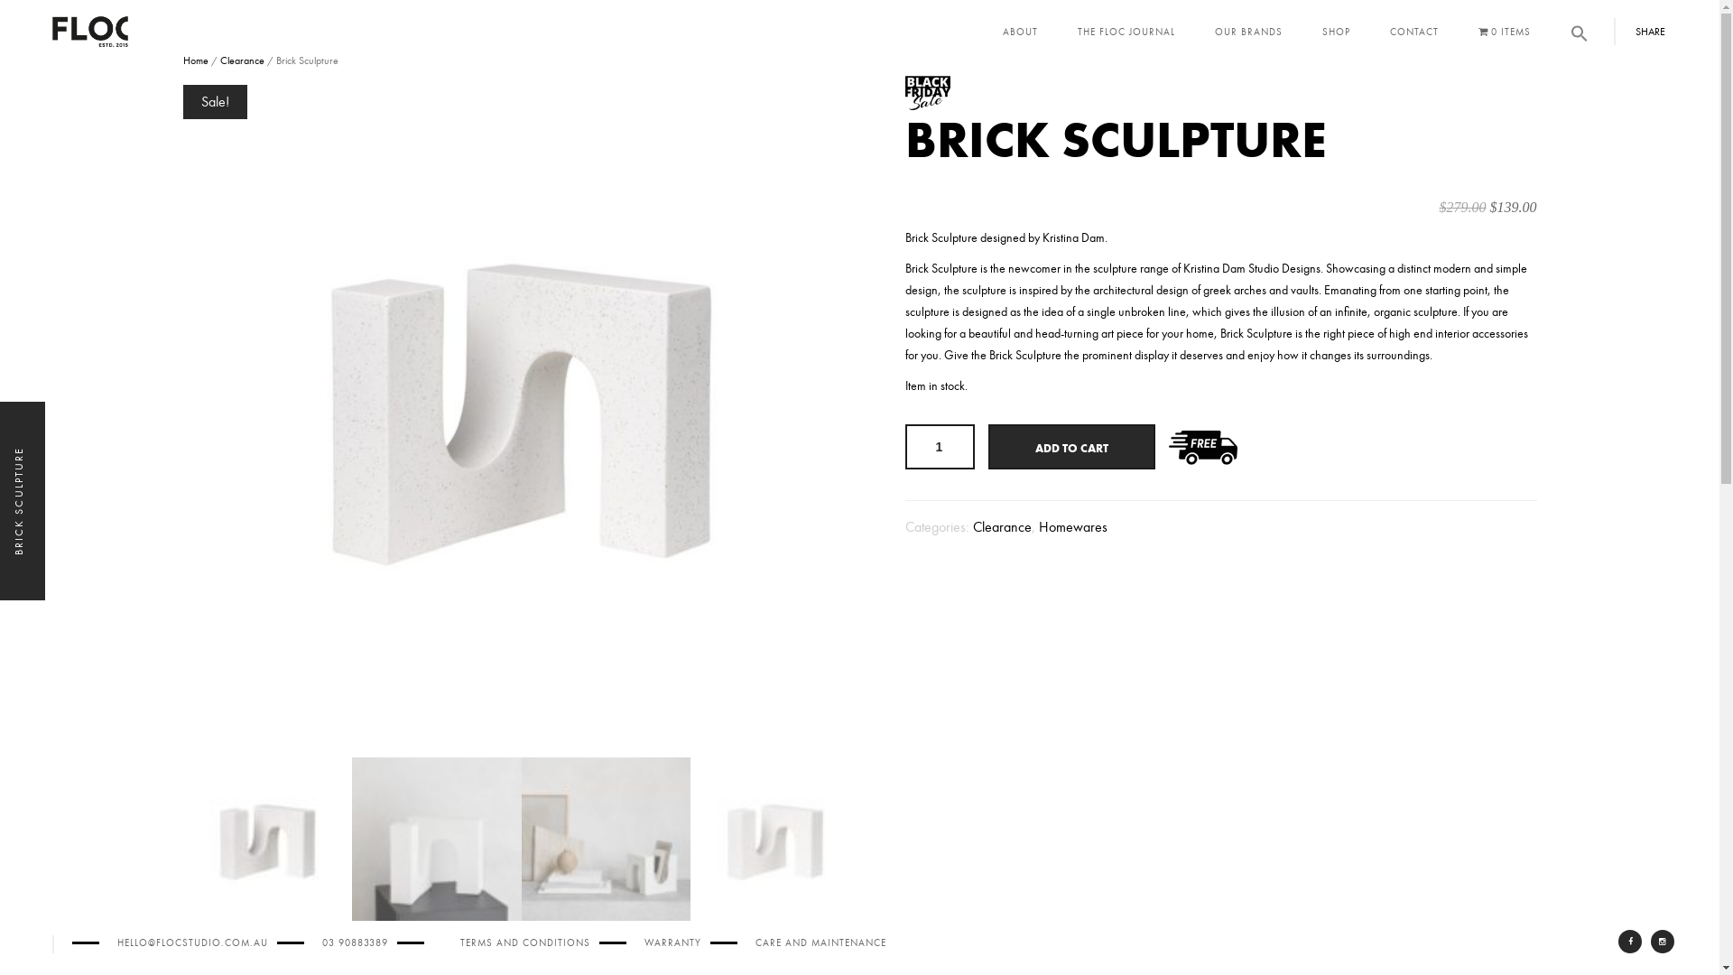 The width and height of the screenshot is (1733, 975). What do you see at coordinates (193, 942) in the screenshot?
I see `HELLO@FLOCSTUDIO.COM.AU` at bounding box center [193, 942].